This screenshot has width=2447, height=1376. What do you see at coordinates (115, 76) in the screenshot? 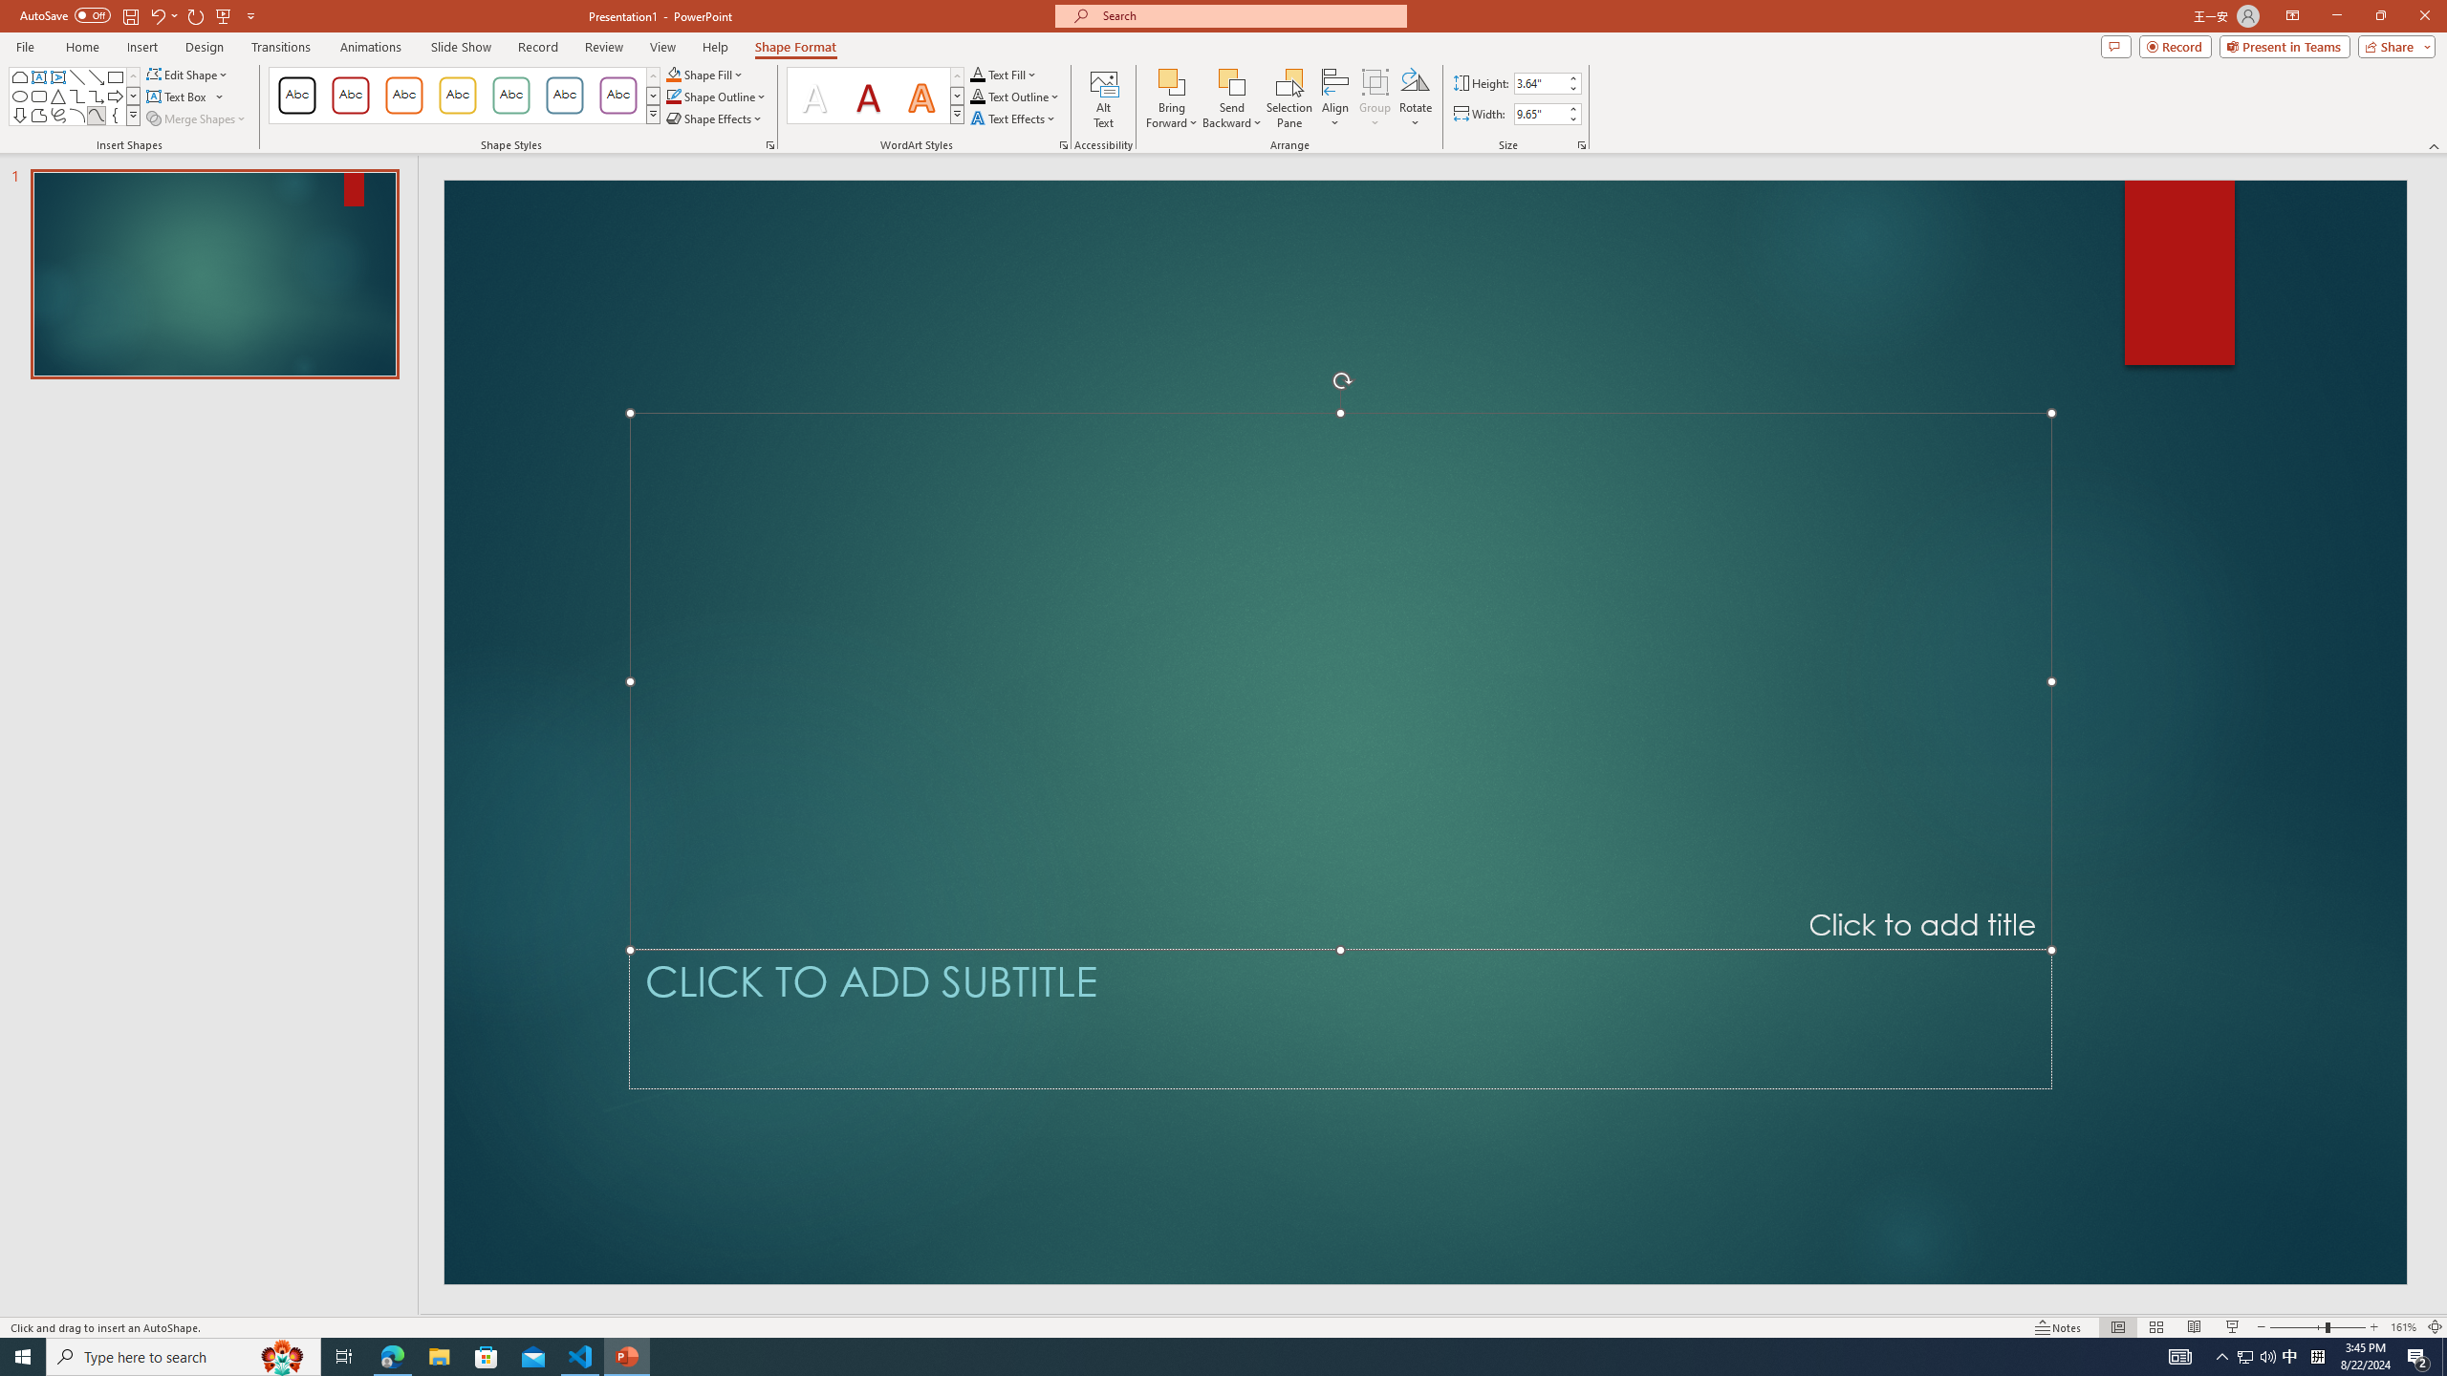
I see `Rectangle` at bounding box center [115, 76].